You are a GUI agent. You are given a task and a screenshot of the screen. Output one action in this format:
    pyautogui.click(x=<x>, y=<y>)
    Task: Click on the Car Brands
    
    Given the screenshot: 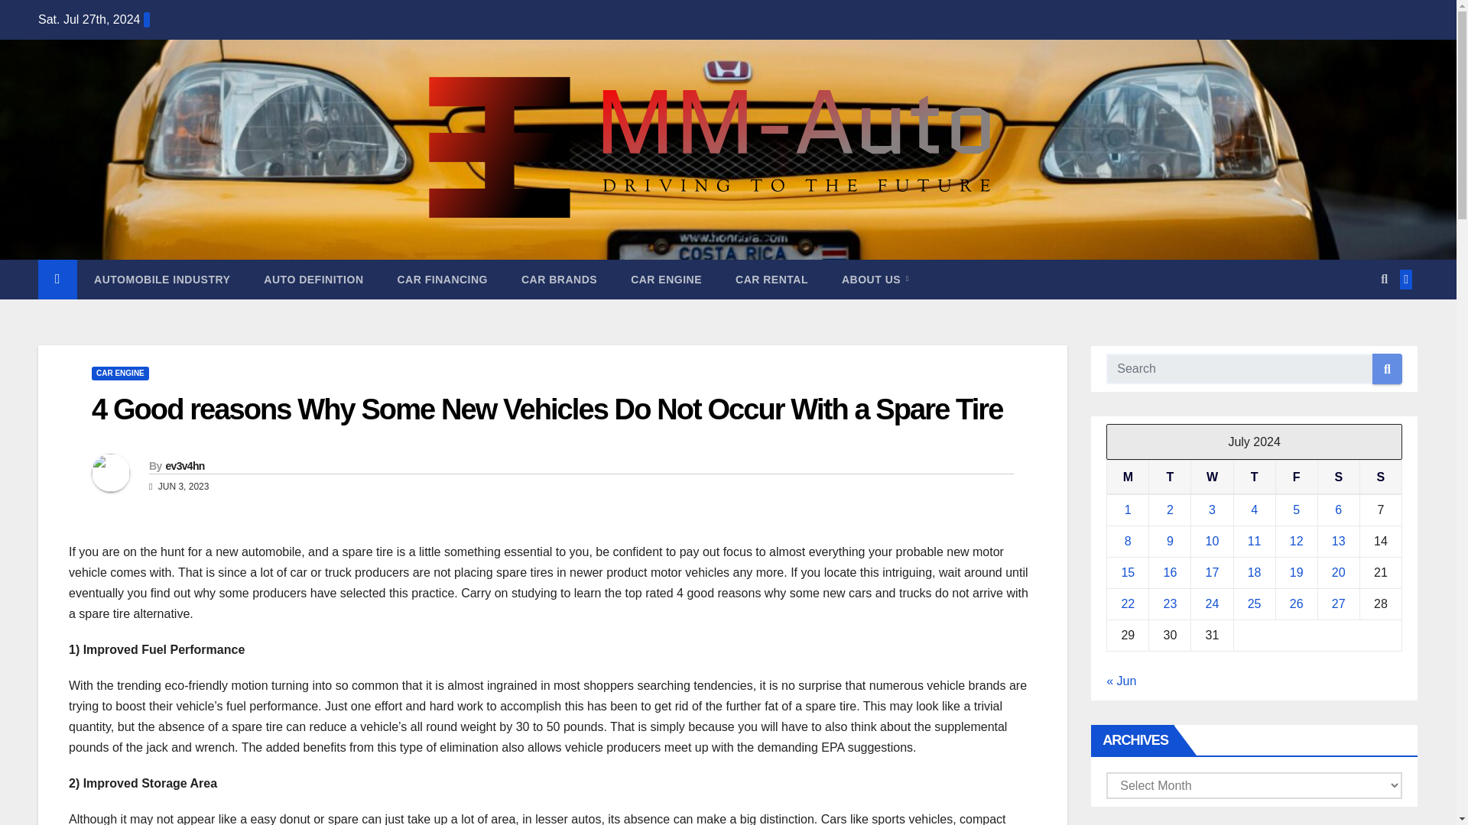 What is the action you would take?
    pyautogui.click(x=559, y=280)
    